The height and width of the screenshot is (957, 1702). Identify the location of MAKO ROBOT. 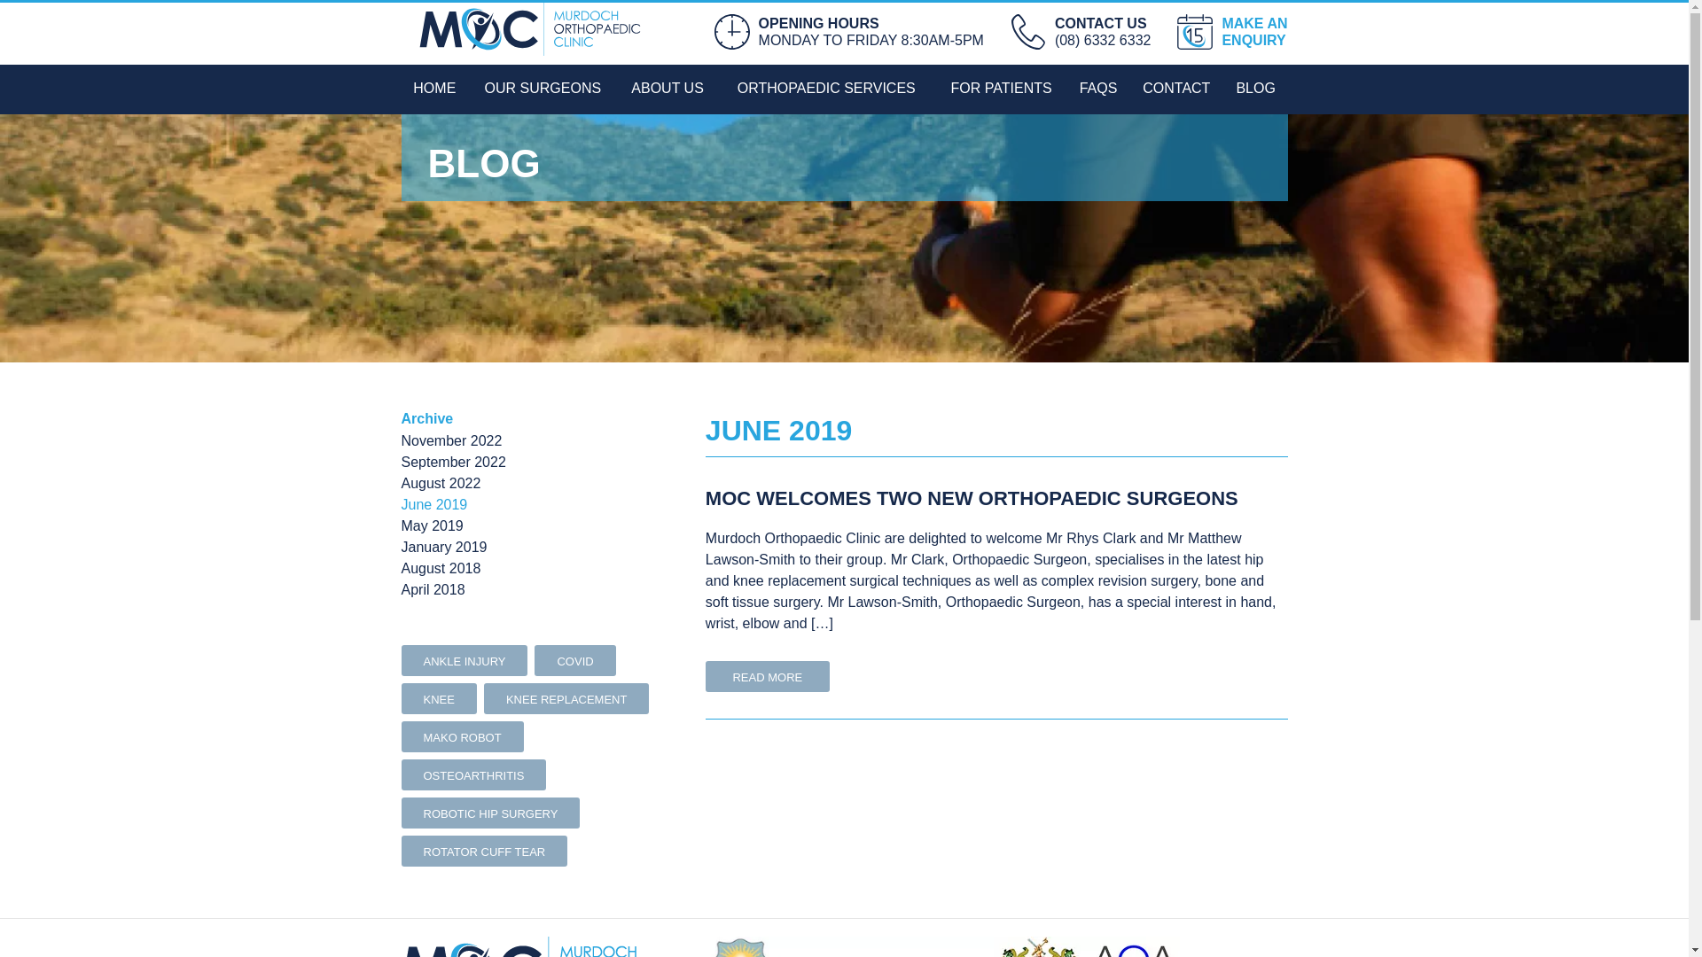
(462, 737).